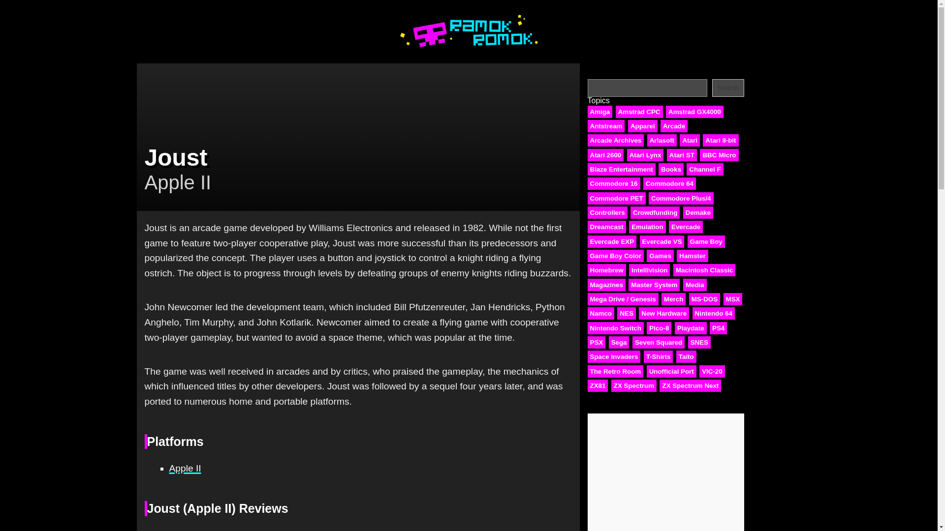 The height and width of the screenshot is (531, 945). What do you see at coordinates (682, 155) in the screenshot?
I see `Atari ST` at bounding box center [682, 155].